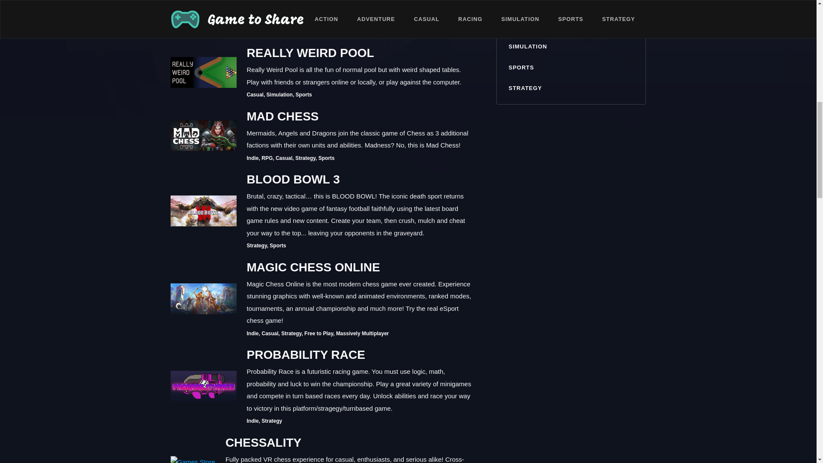 This screenshot has height=463, width=823. What do you see at coordinates (284, 32) in the screenshot?
I see `Casual` at bounding box center [284, 32].